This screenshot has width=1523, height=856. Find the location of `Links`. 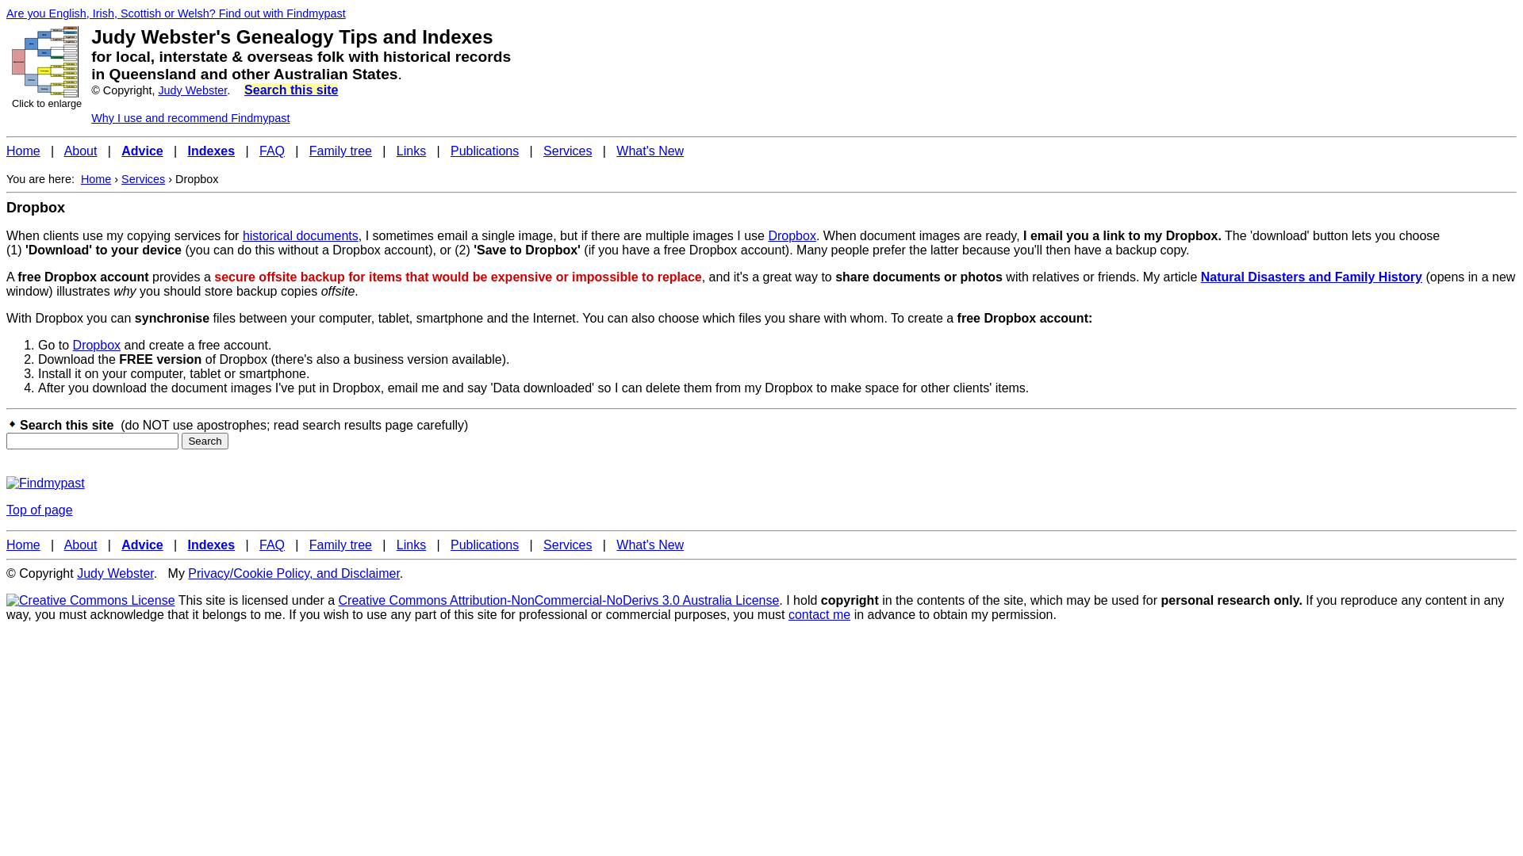

Links is located at coordinates (411, 545).